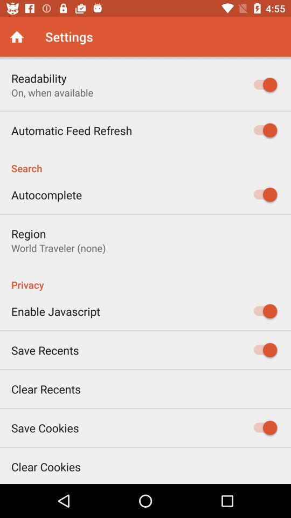 This screenshot has height=518, width=291. Describe the element at coordinates (46, 466) in the screenshot. I see `scroll until the clear cookies icon` at that location.